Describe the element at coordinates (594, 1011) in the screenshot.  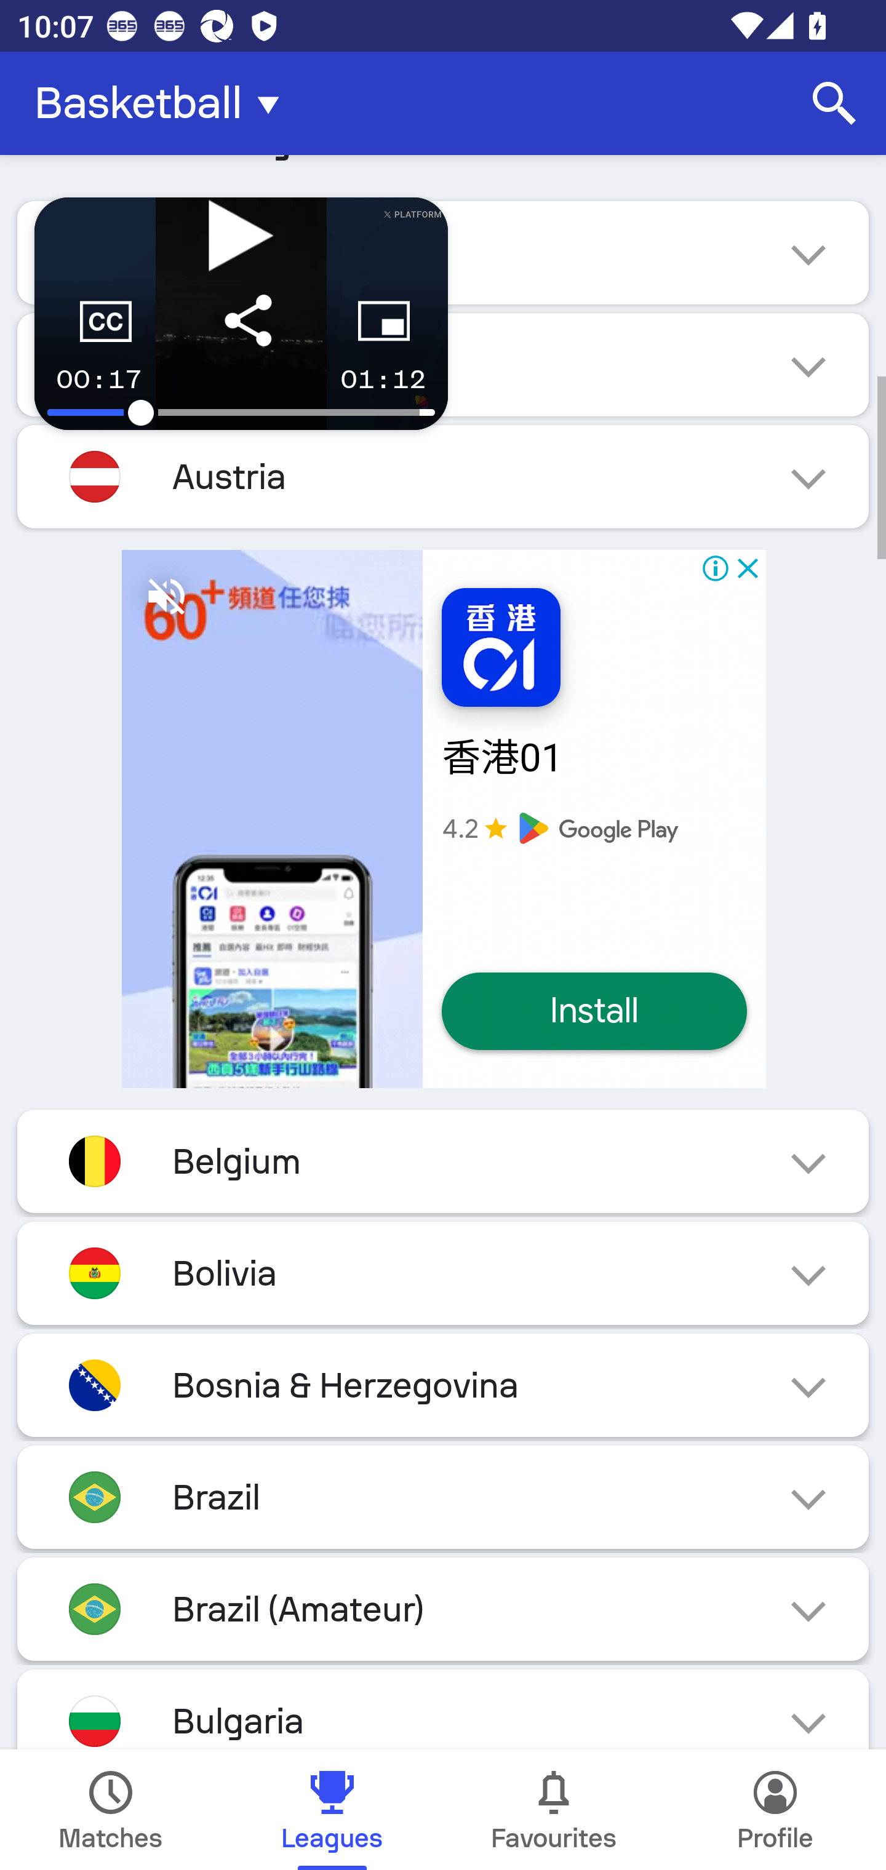
I see `Install` at that location.